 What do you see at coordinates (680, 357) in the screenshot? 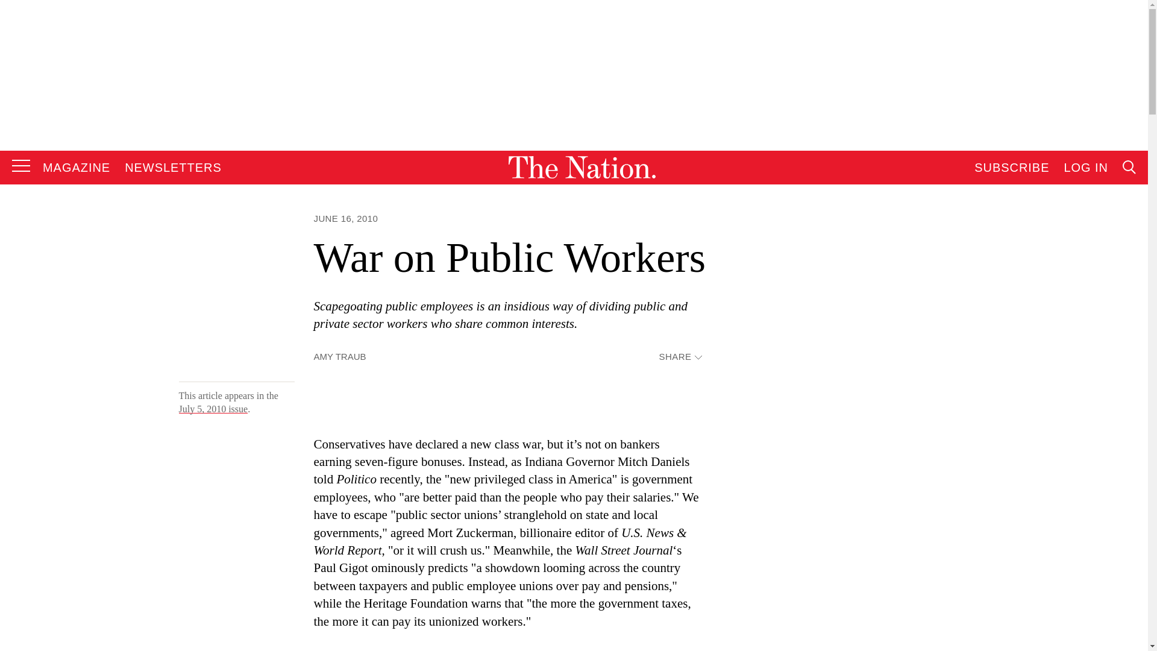
I see `SHARE` at bounding box center [680, 357].